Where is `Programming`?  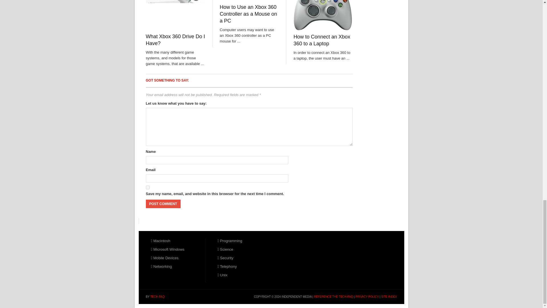 Programming is located at coordinates (230, 241).